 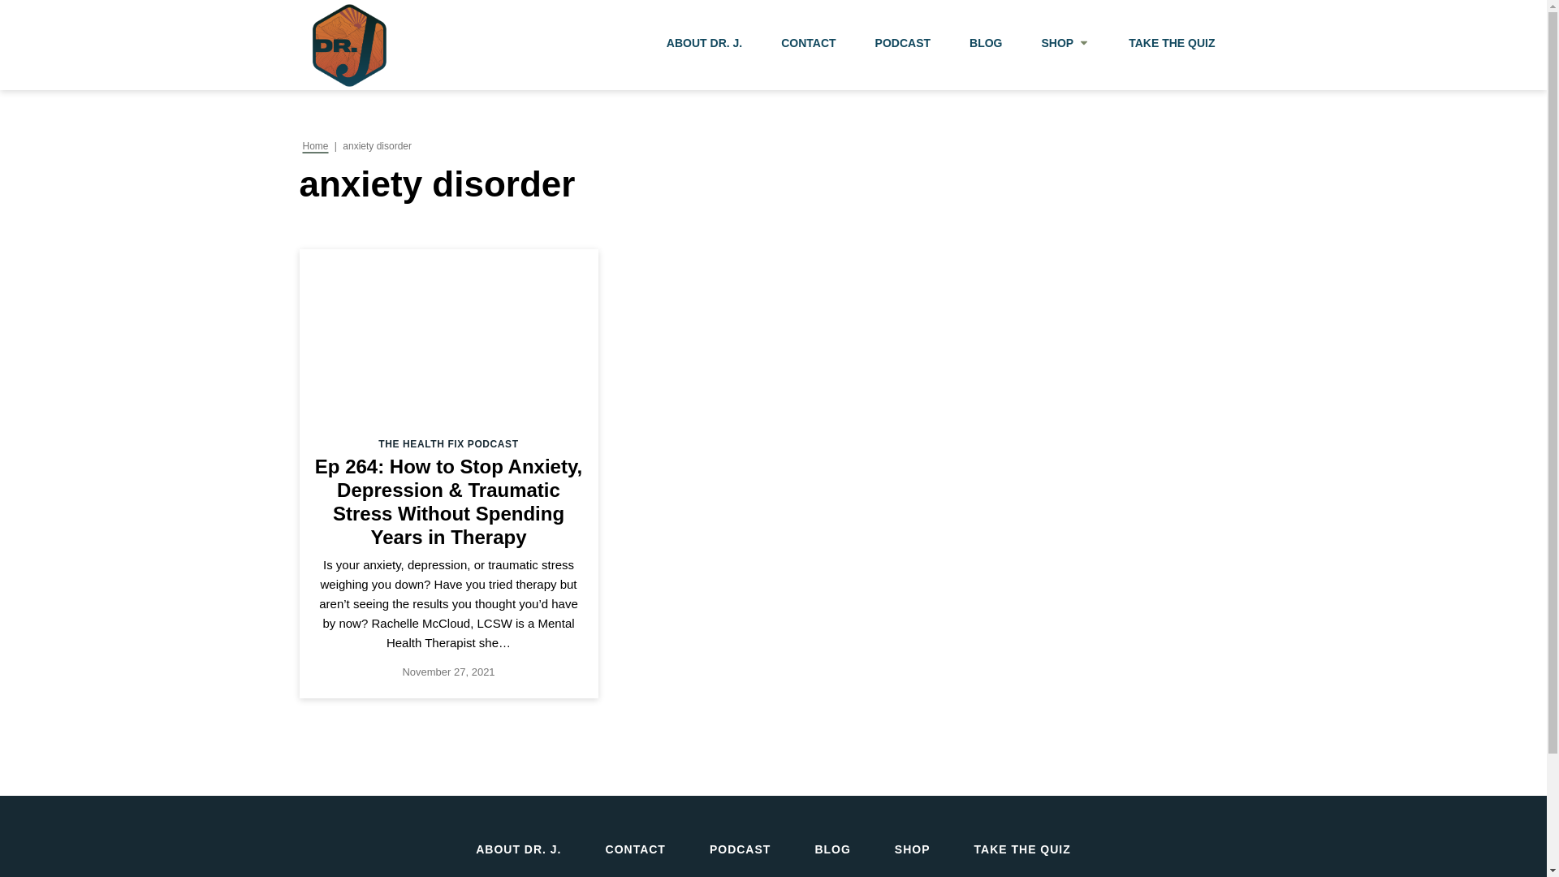 What do you see at coordinates (808, 45) in the screenshot?
I see `CONTACT` at bounding box center [808, 45].